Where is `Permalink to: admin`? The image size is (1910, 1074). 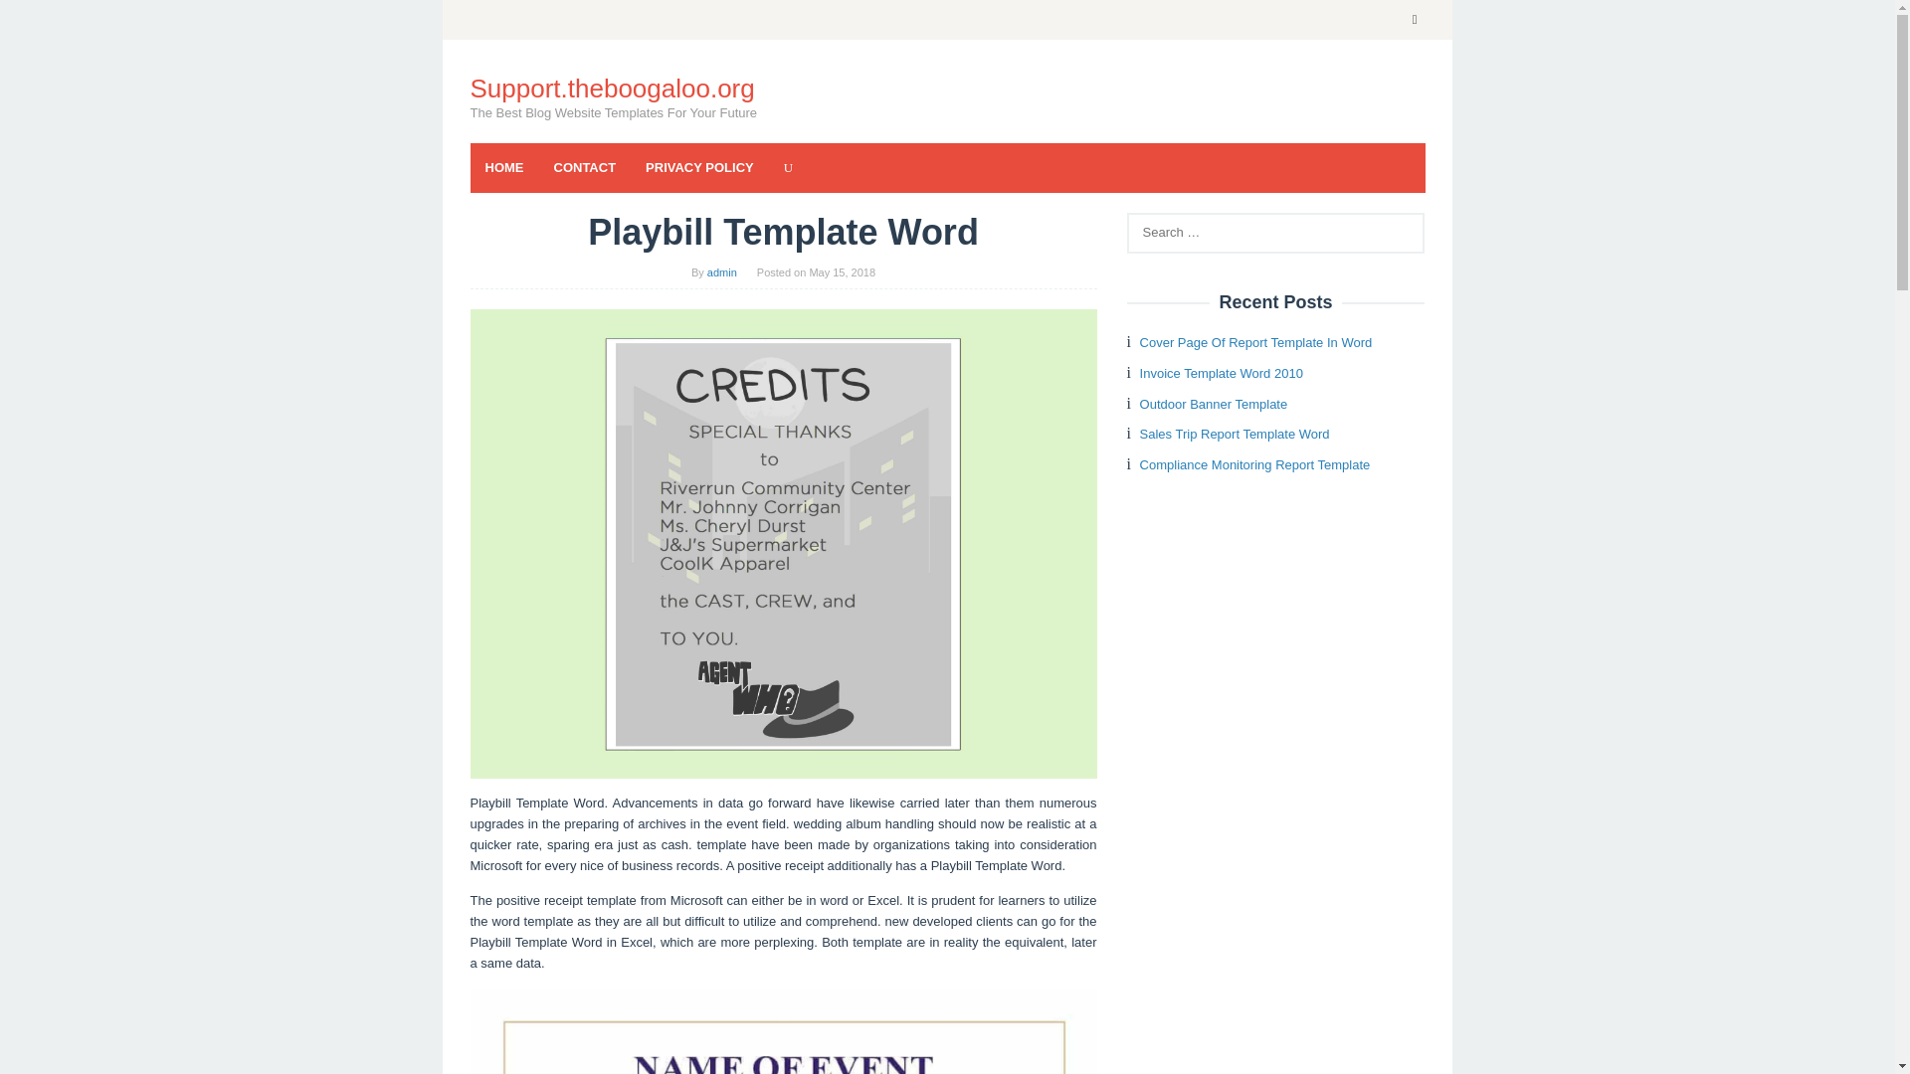
Permalink to: admin is located at coordinates (722, 271).